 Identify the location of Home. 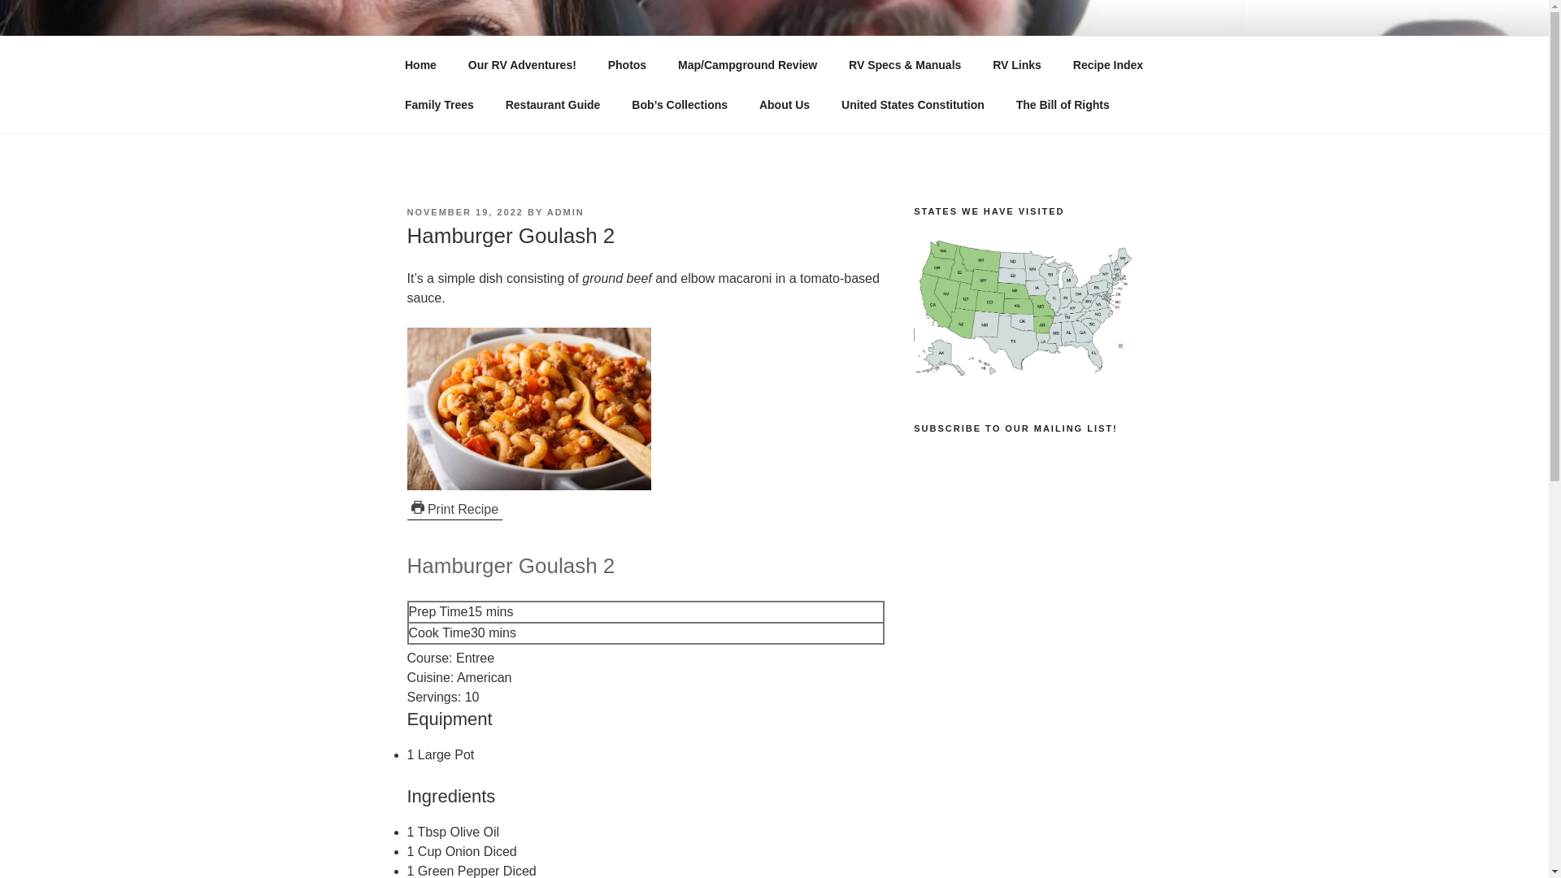
(420, 65).